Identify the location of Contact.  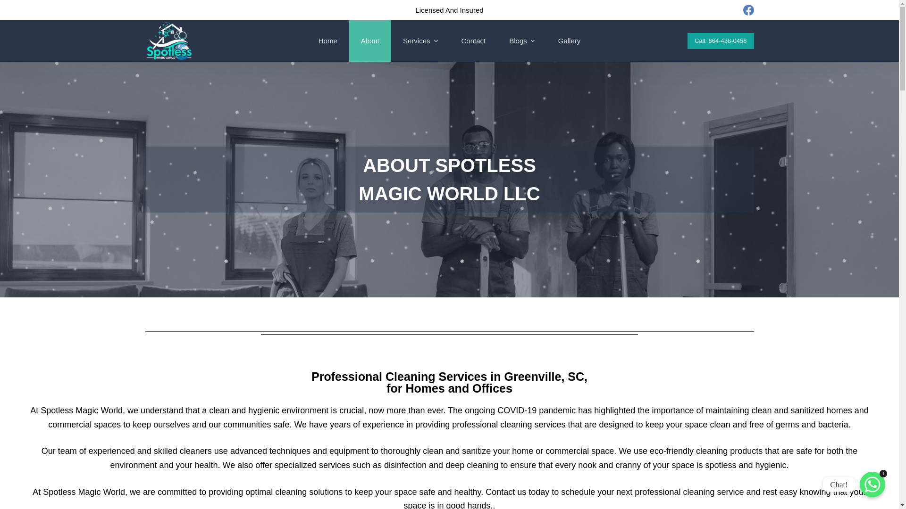
(473, 41).